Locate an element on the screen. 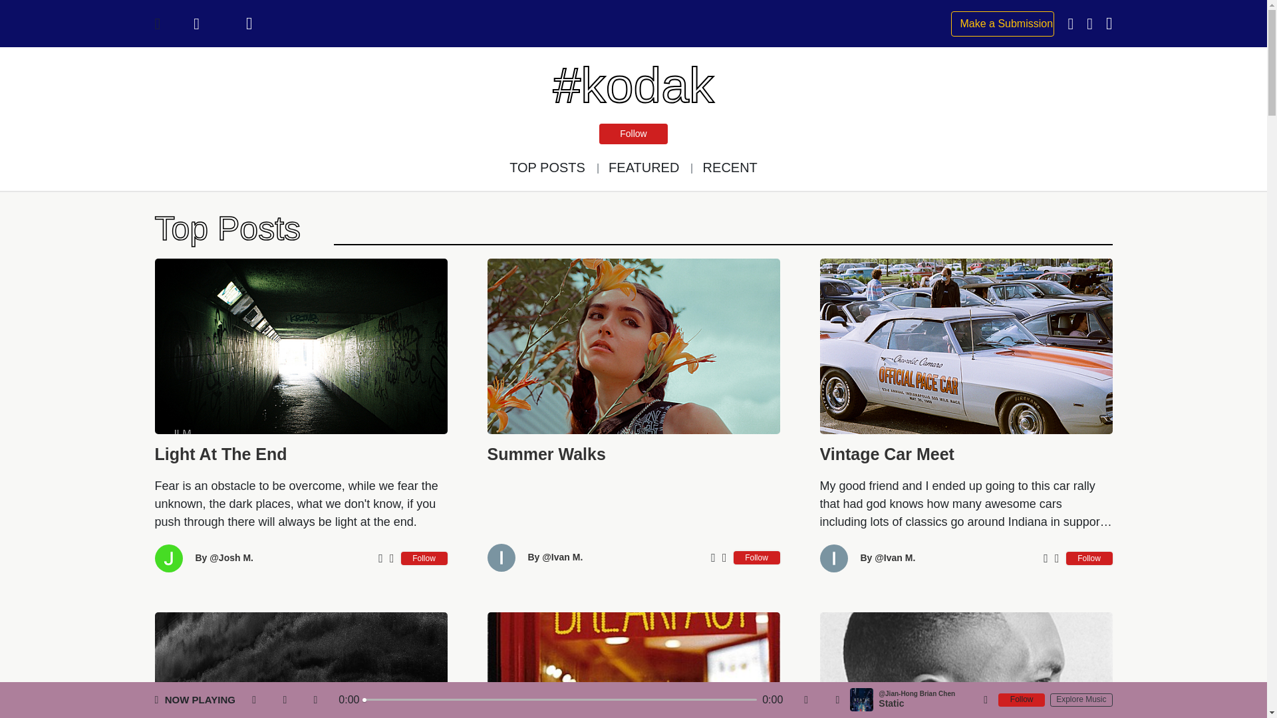  Summer Walks is located at coordinates (633, 456).